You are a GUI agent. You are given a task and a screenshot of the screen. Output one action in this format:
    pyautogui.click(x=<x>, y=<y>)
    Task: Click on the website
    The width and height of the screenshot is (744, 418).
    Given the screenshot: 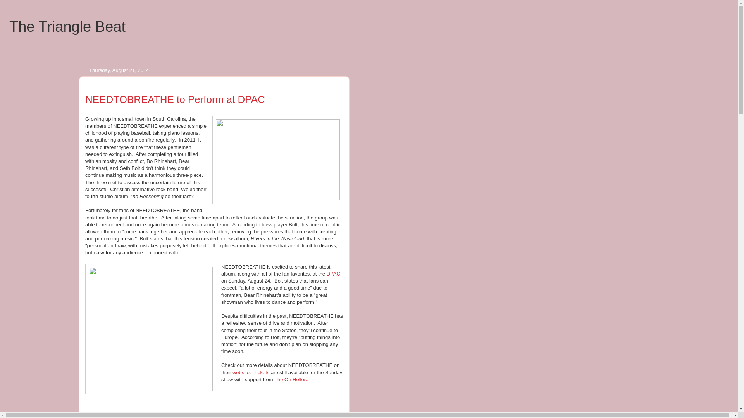 What is the action you would take?
    pyautogui.click(x=241, y=372)
    